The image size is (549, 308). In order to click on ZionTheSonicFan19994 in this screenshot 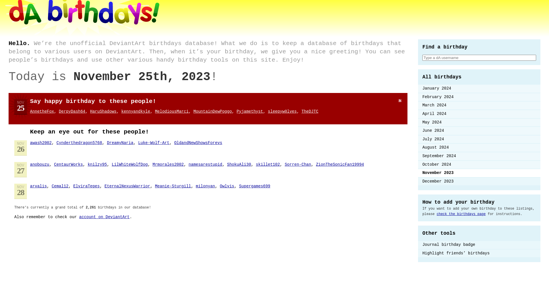, I will do `click(340, 165)`.